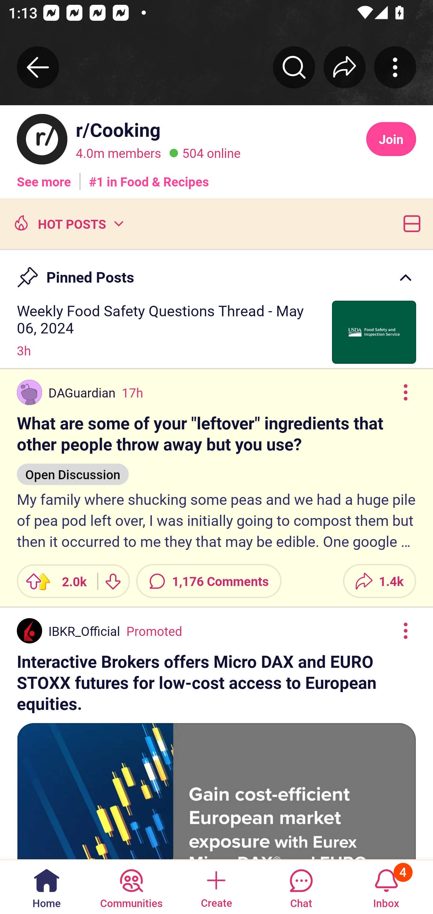  Describe the element at coordinates (345, 67) in the screenshot. I see `Share r/﻿Cooking` at that location.